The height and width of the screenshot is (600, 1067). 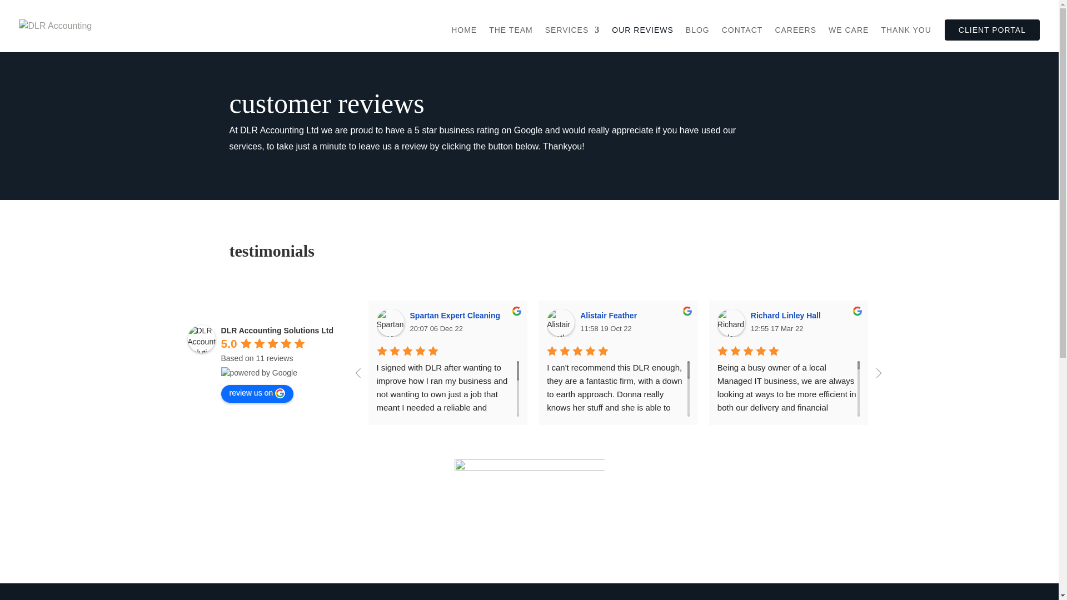 What do you see at coordinates (257, 393) in the screenshot?
I see `review us on` at bounding box center [257, 393].